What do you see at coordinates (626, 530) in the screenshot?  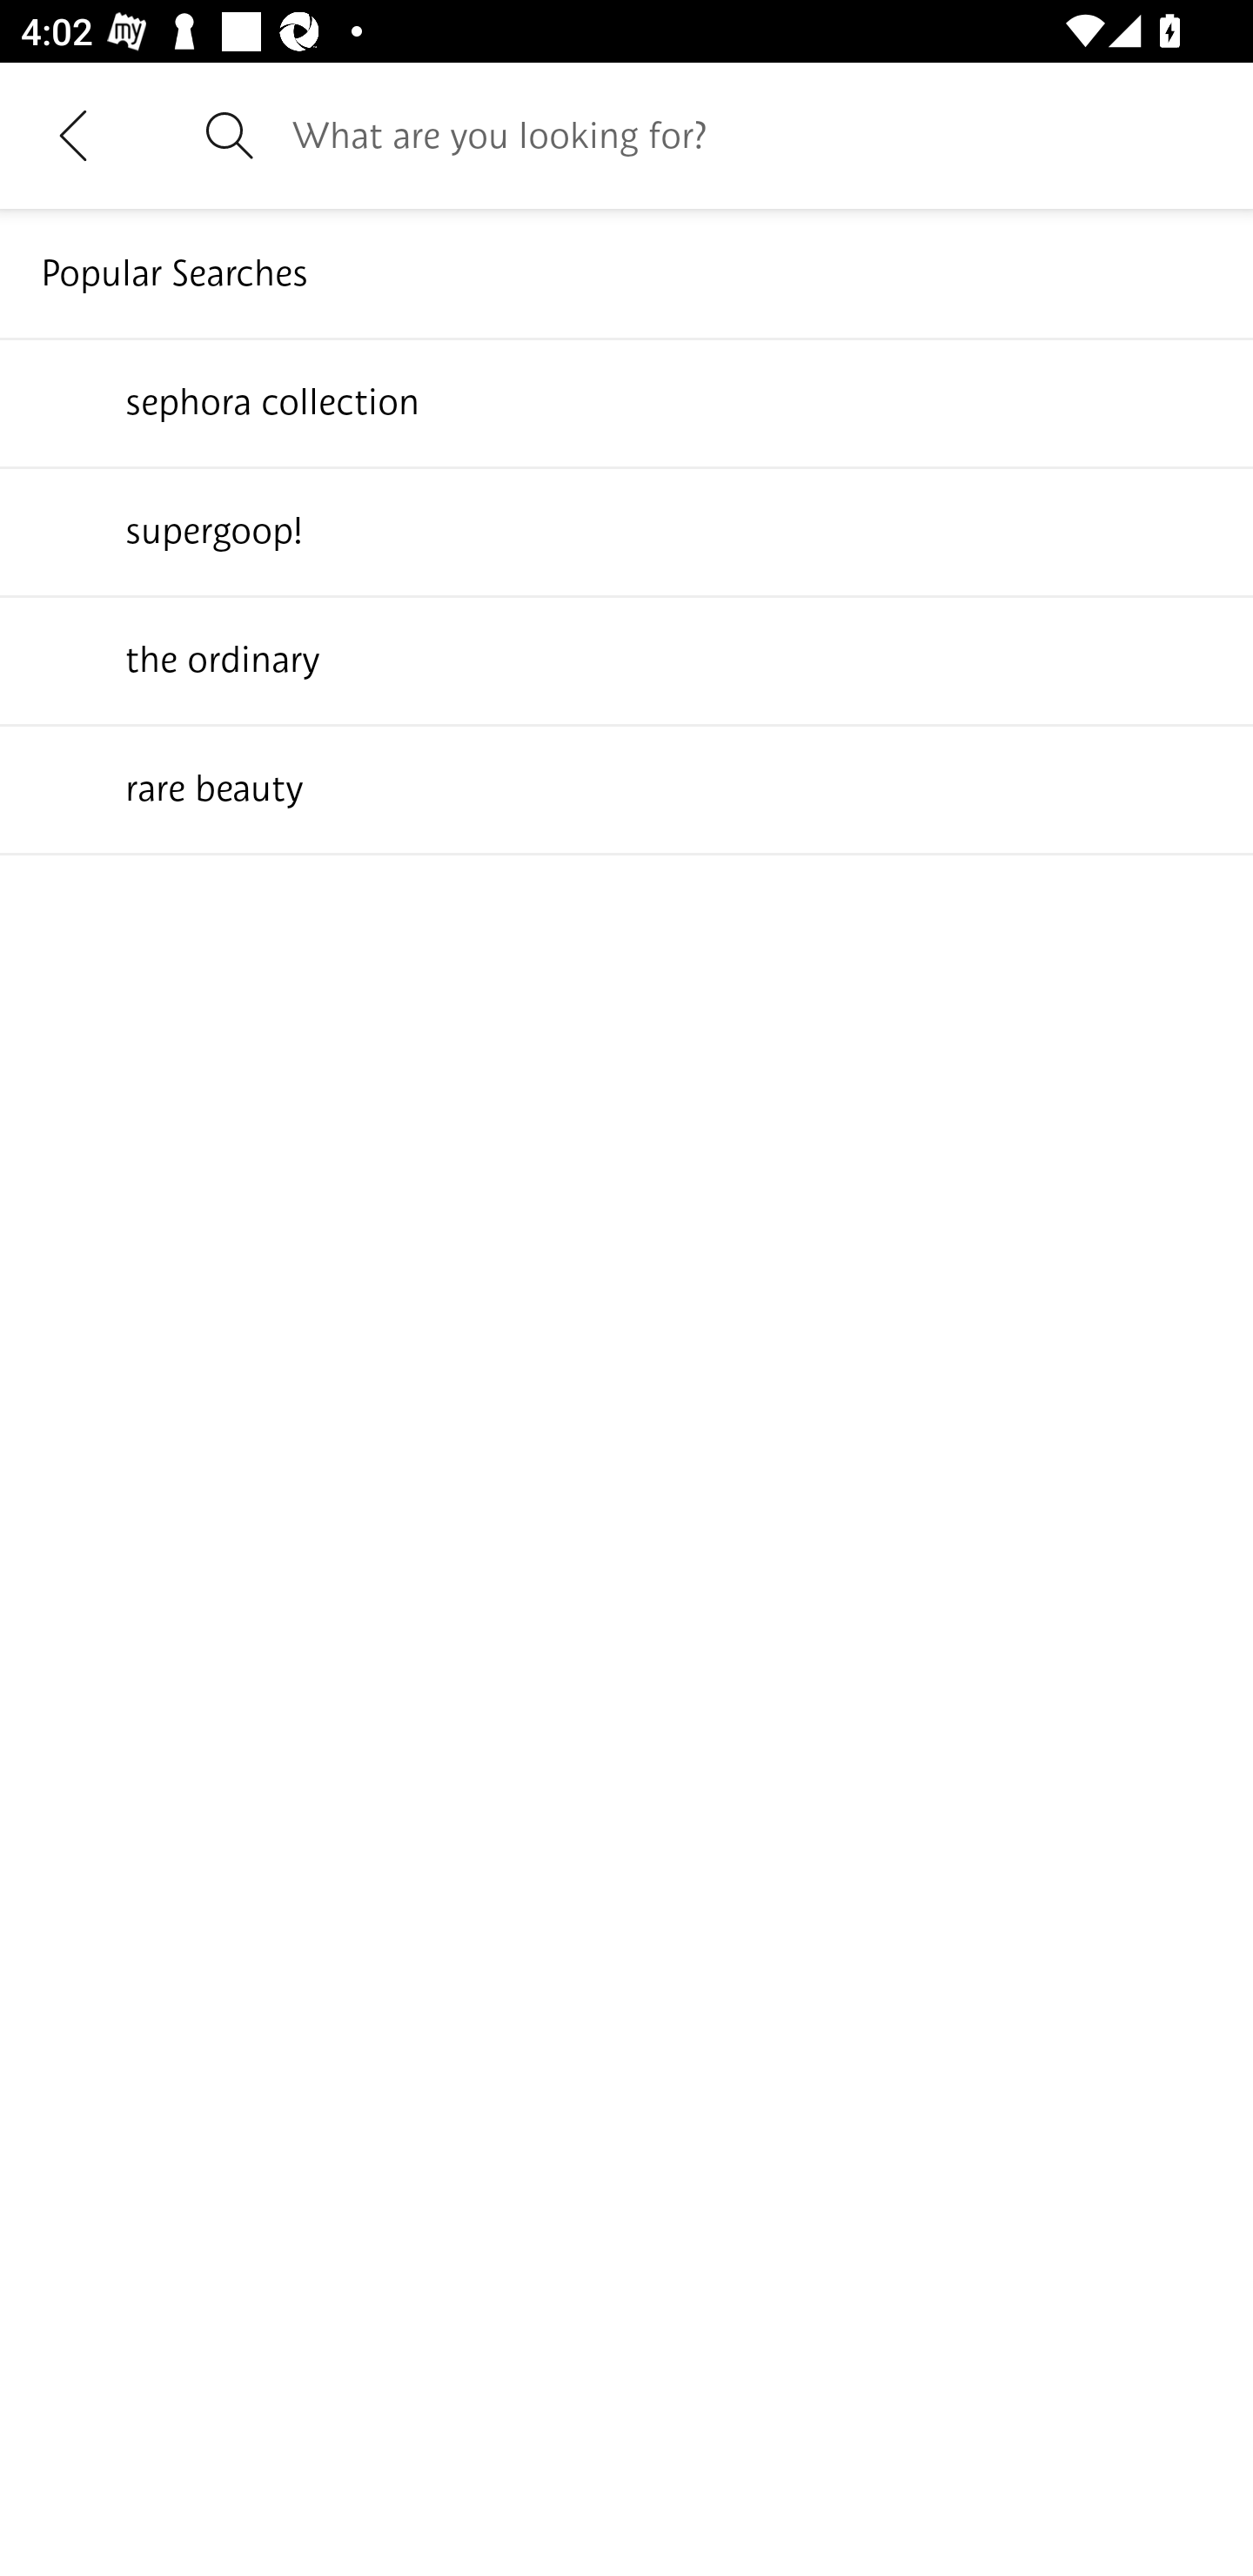 I see `supergoop!` at bounding box center [626, 530].